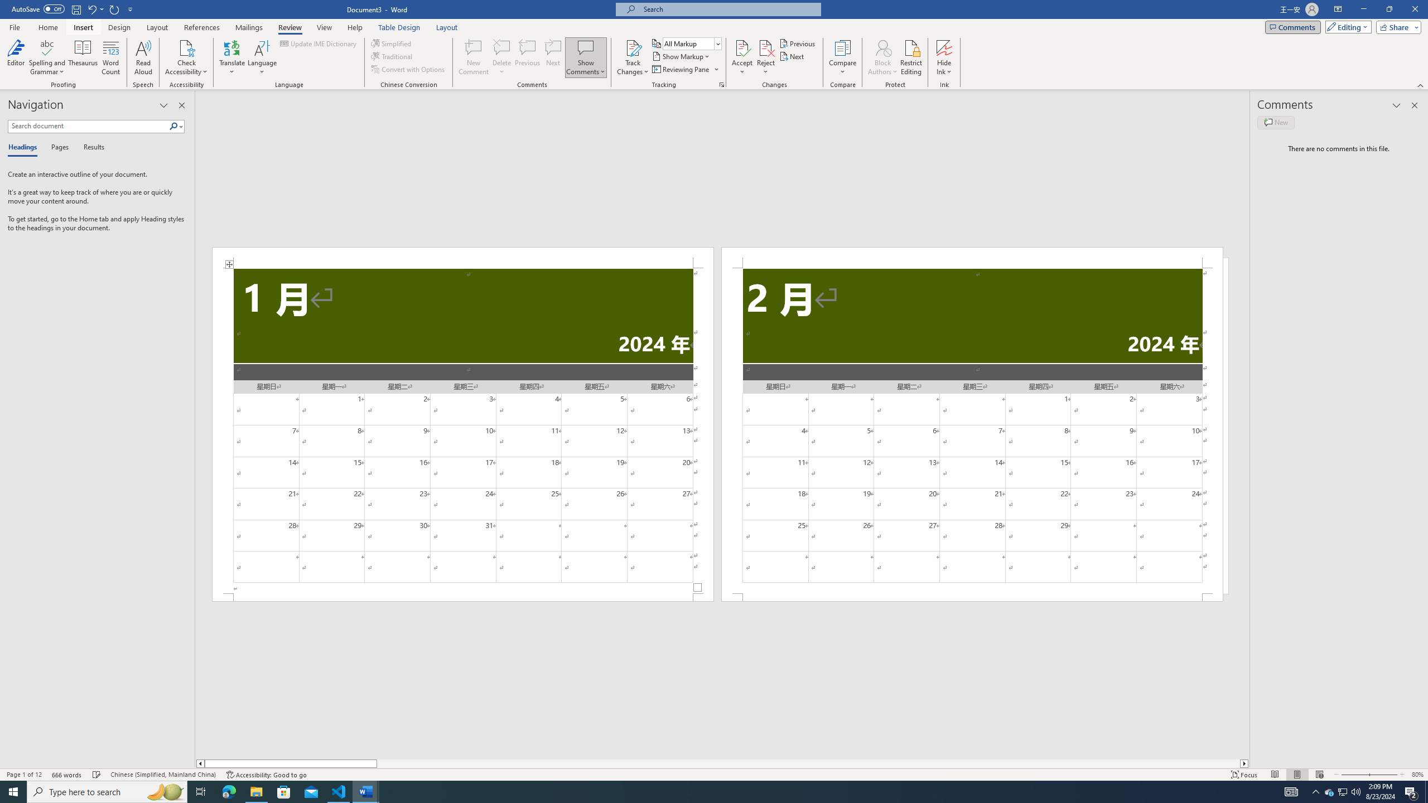 This screenshot has width=1428, height=803. What do you see at coordinates (112, 57) in the screenshot?
I see `Word Count` at bounding box center [112, 57].